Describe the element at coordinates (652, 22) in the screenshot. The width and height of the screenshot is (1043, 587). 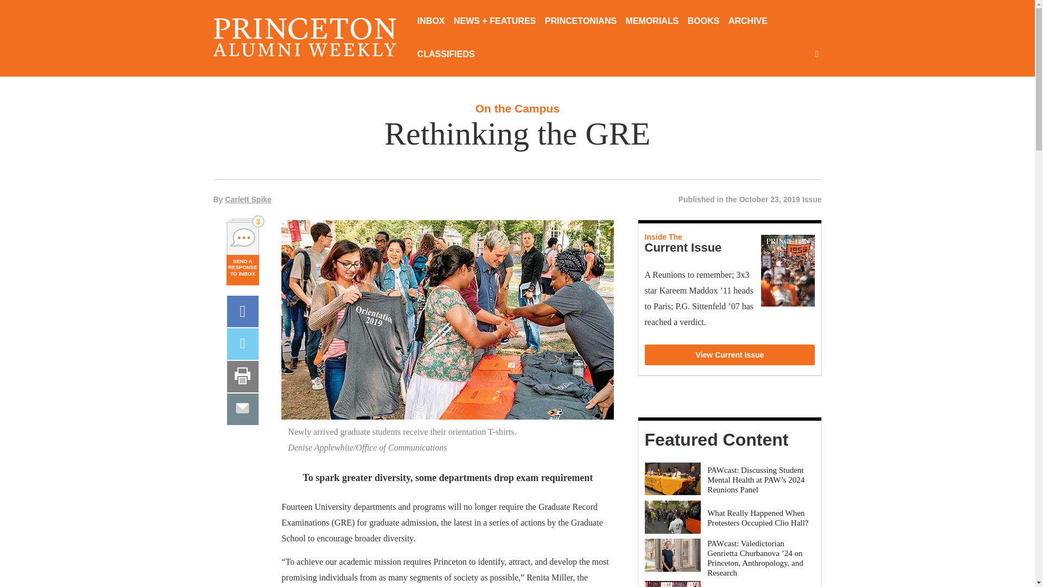
I see `MEMORIALS` at that location.